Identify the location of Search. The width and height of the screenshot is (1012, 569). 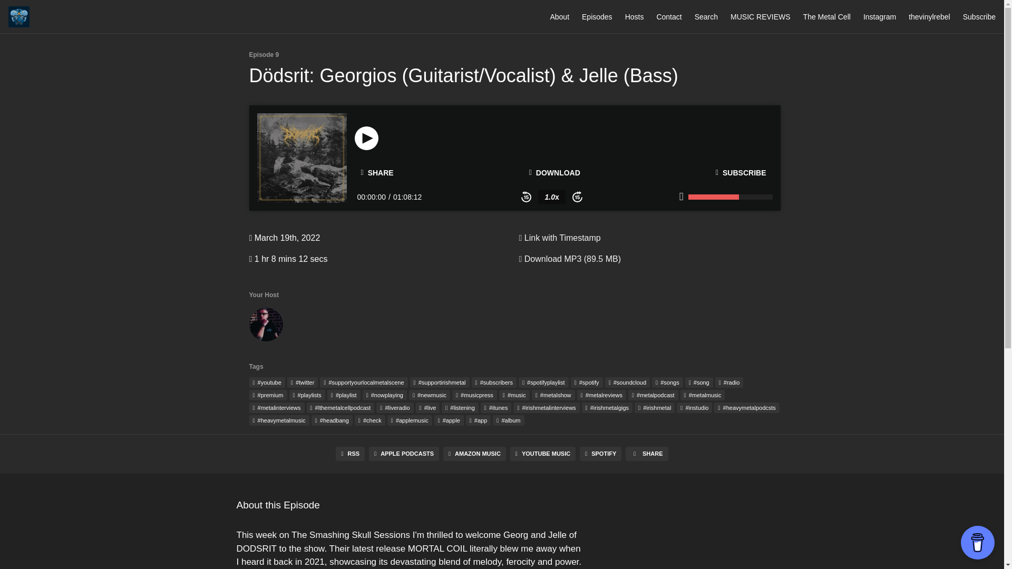
(706, 16).